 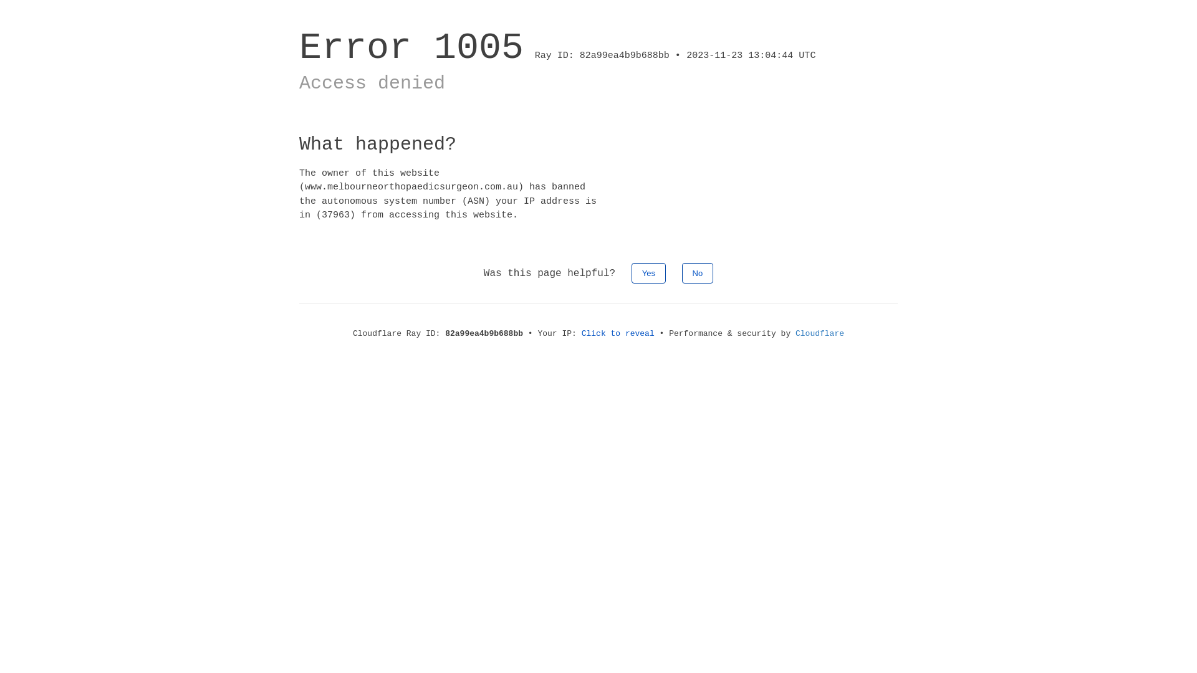 I want to click on Click to reveal, so click(x=618, y=334).